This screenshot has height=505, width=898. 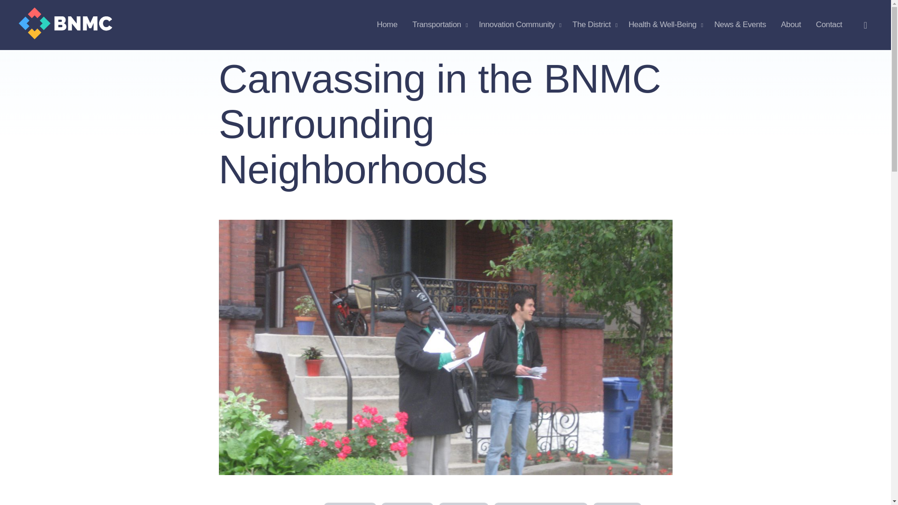 What do you see at coordinates (438, 24) in the screenshot?
I see `Transportation` at bounding box center [438, 24].